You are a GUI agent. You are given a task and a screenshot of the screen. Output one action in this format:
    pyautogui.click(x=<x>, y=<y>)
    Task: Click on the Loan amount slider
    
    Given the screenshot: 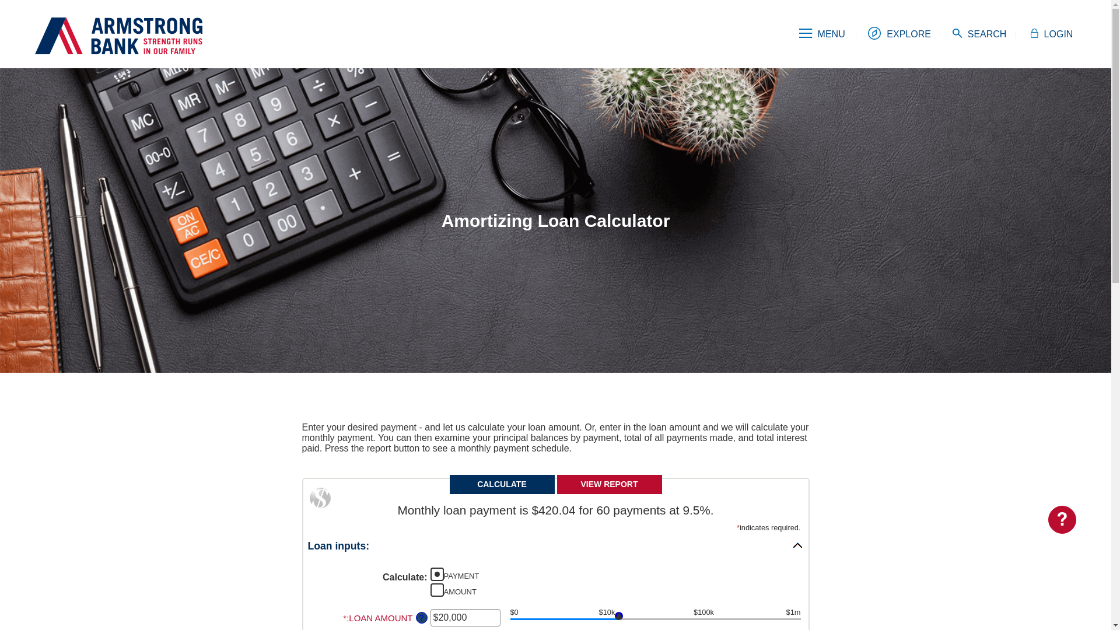 What is the action you would take?
    pyautogui.click(x=655, y=621)
    